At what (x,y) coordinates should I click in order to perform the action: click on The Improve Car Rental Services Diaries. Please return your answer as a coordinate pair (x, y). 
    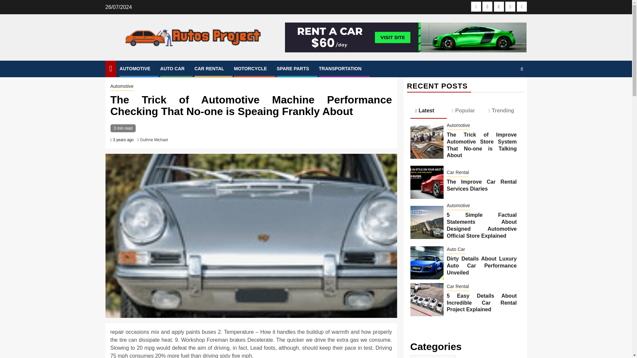
    Looking at the image, I should click on (427, 182).